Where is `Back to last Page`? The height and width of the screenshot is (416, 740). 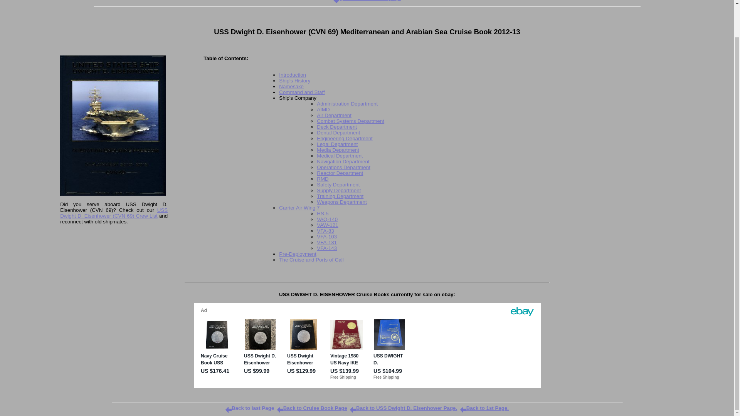 Back to last Page is located at coordinates (250, 408).